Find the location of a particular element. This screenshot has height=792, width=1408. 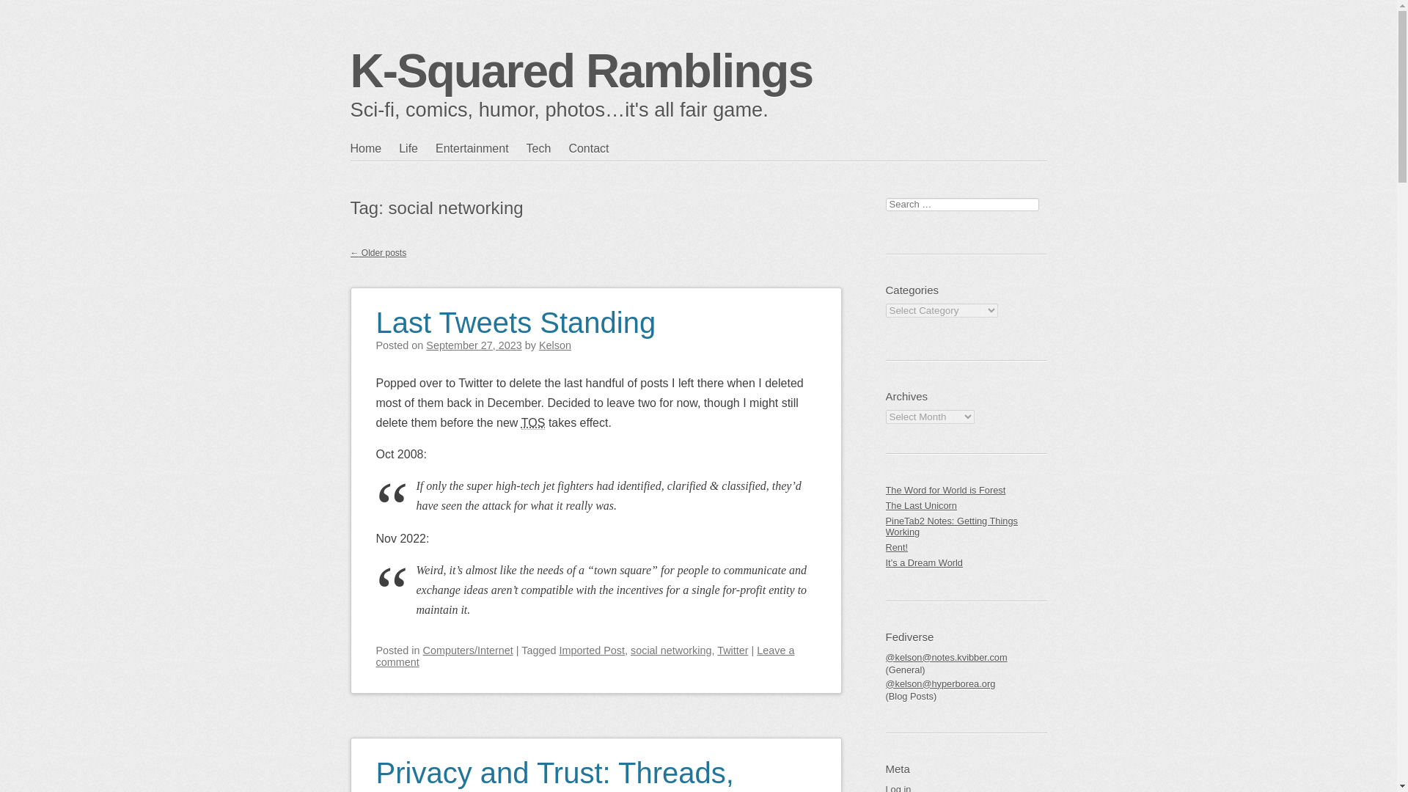

Home is located at coordinates (375, 148).